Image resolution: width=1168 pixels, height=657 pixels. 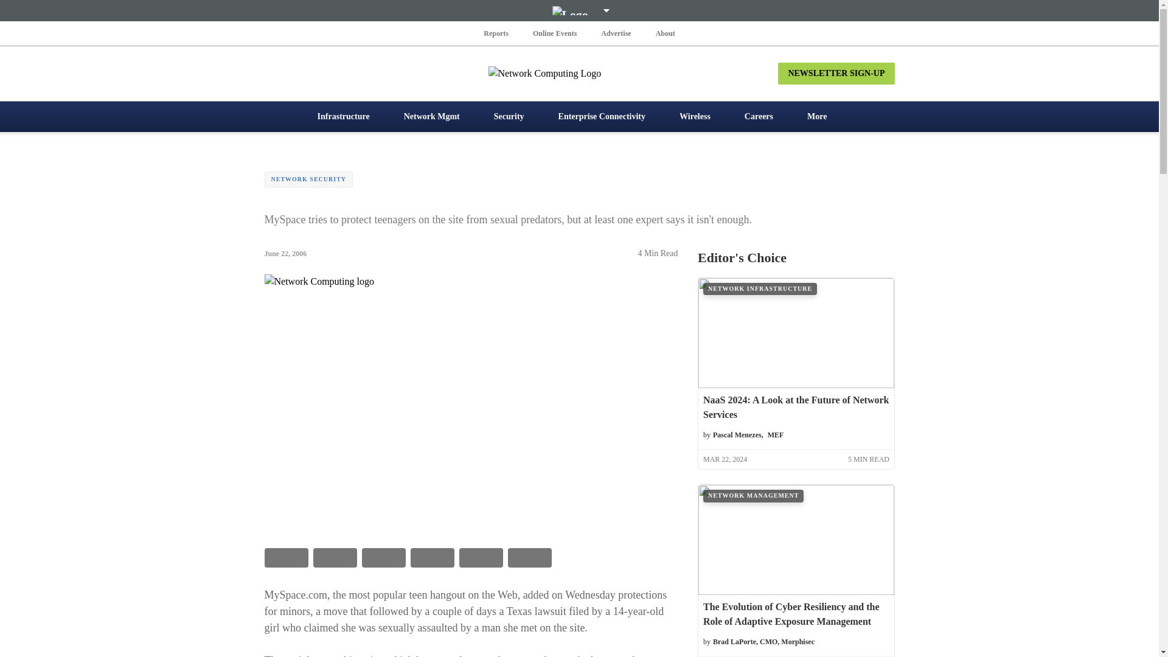 What do you see at coordinates (579, 73) in the screenshot?
I see `Network Computing Logo` at bounding box center [579, 73].